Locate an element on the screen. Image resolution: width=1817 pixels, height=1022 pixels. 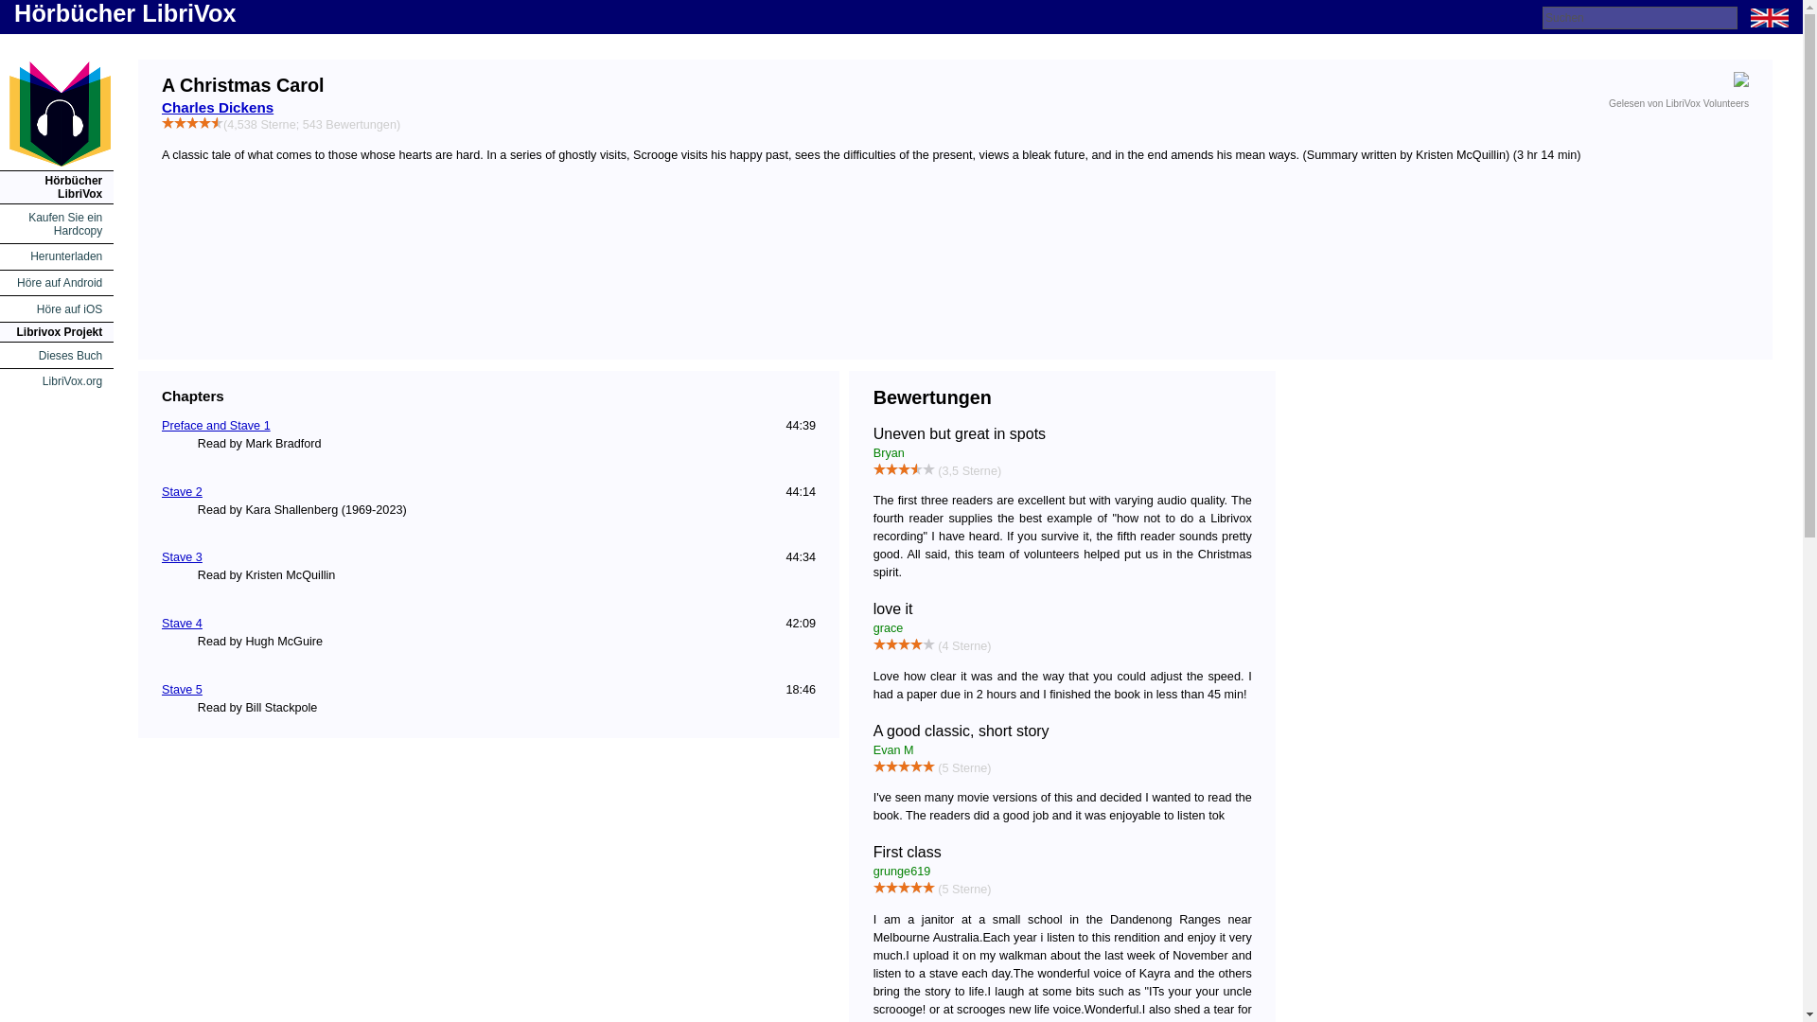
Kaufen Sie ein Hardcopy is located at coordinates (64, 223).